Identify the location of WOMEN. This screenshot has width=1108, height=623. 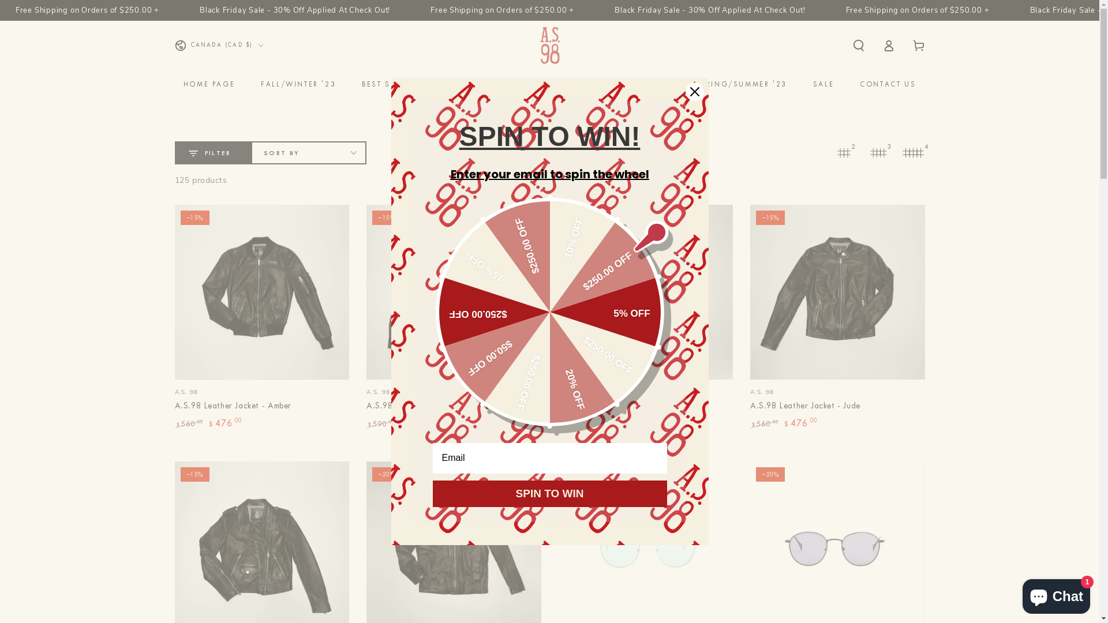
(463, 84).